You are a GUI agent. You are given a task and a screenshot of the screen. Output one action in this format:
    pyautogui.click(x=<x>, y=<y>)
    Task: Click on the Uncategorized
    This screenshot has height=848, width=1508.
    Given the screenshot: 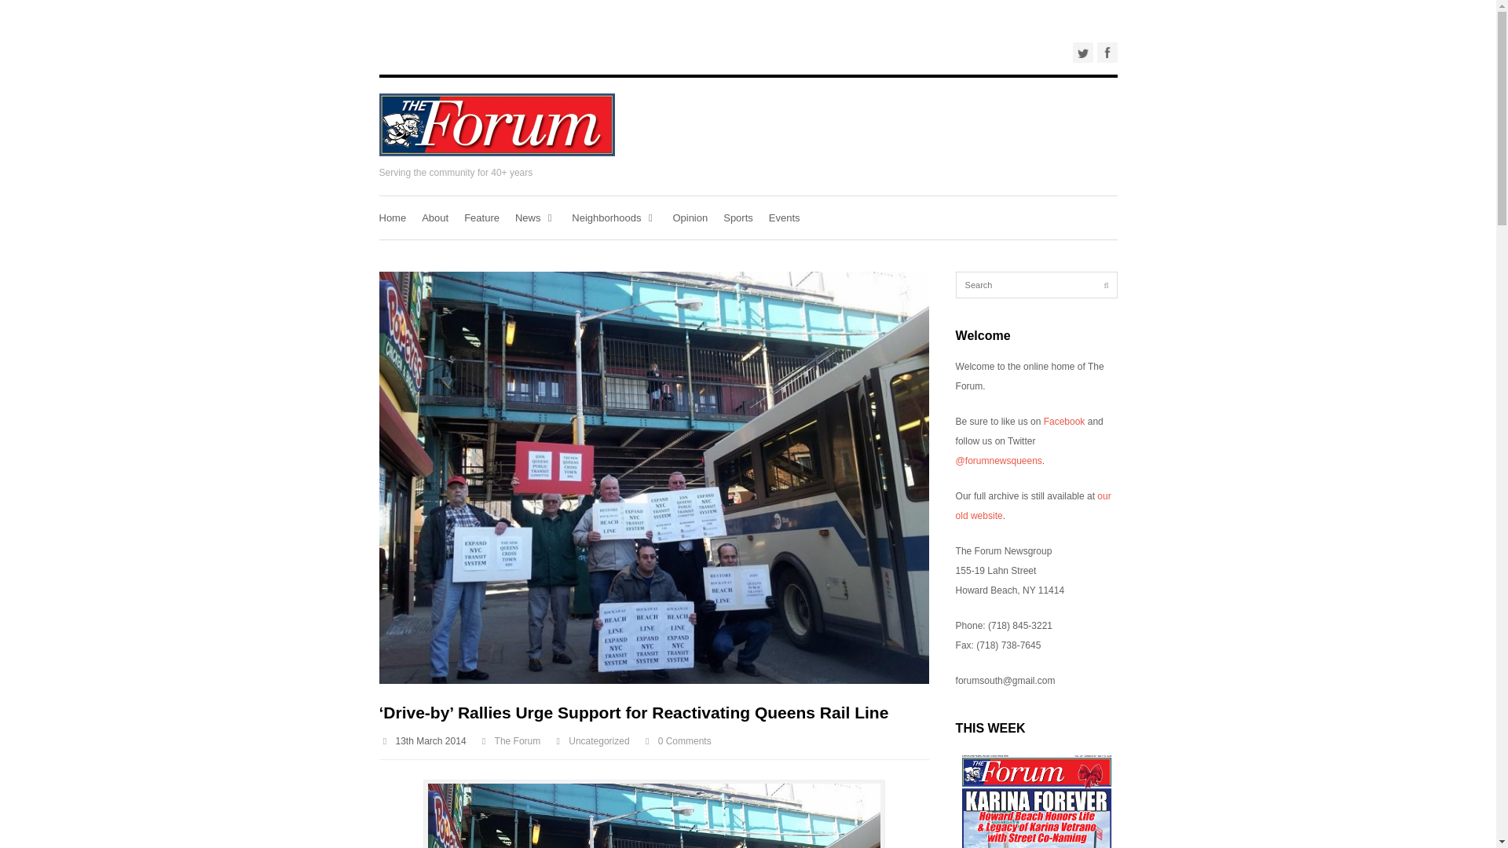 What is the action you would take?
    pyautogui.click(x=598, y=741)
    